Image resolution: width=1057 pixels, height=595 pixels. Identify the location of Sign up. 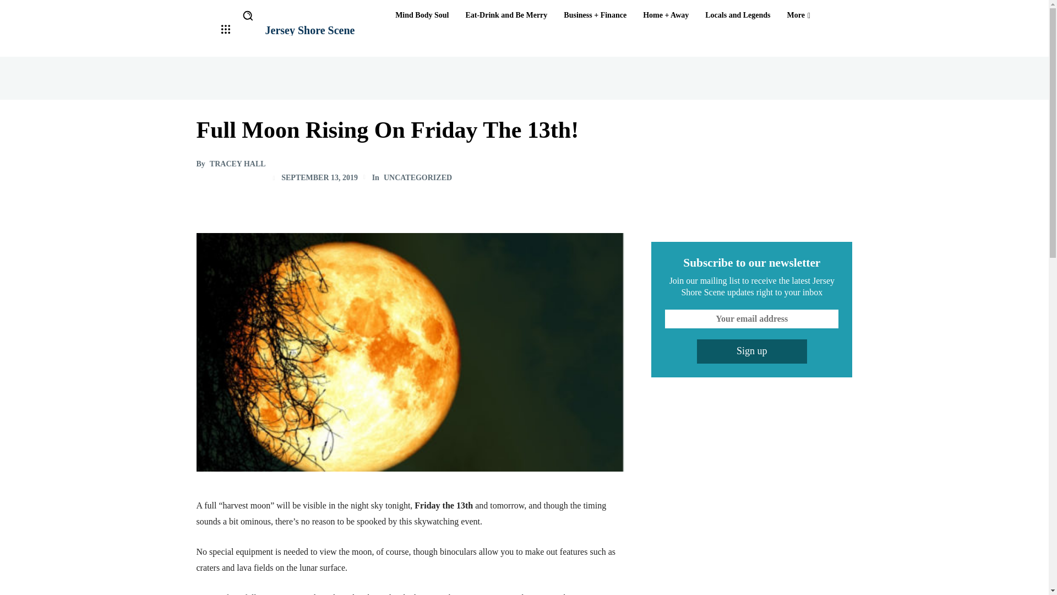
(752, 351).